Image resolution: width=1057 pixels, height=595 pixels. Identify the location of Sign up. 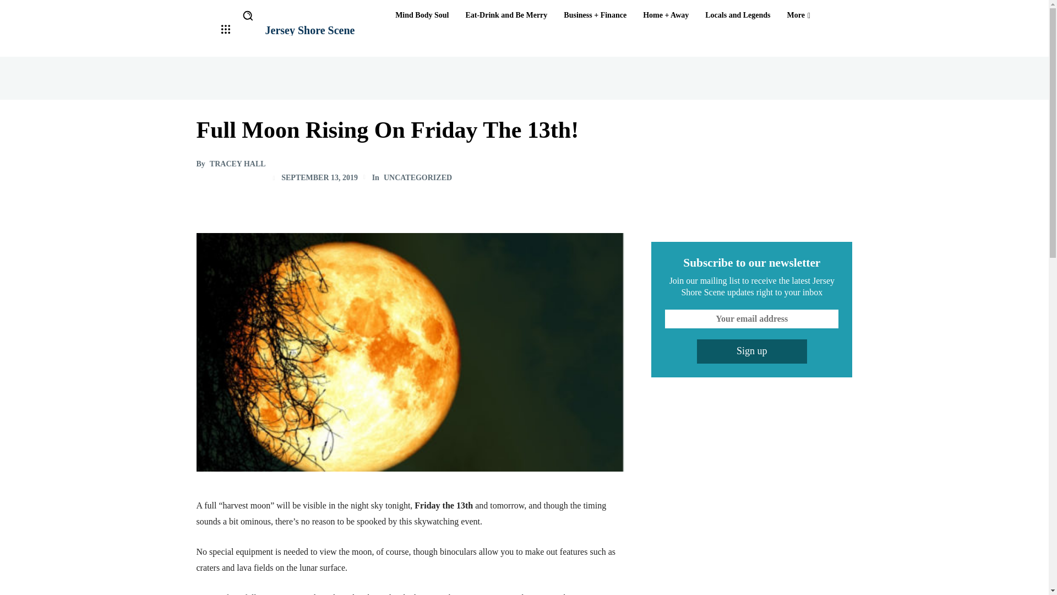
(752, 351).